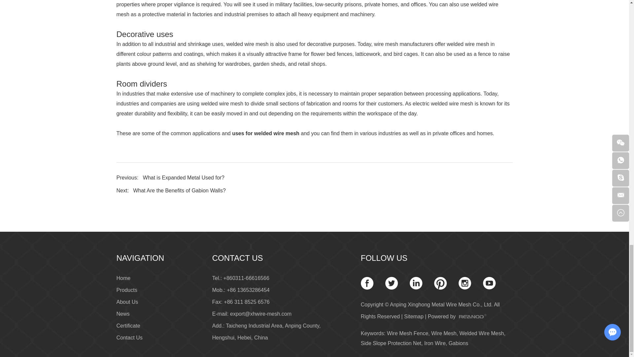  I want to click on What Are the Benefits of Gabion Walls?, so click(179, 190).